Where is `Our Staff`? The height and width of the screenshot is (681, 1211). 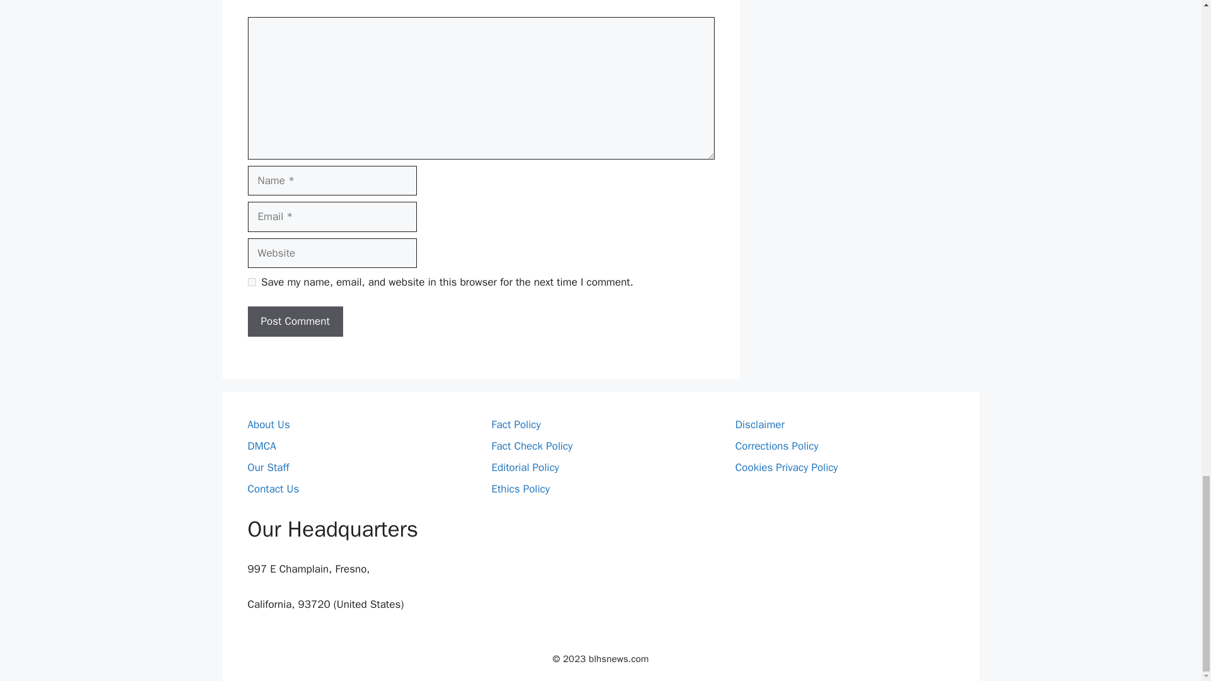
Our Staff is located at coordinates (267, 467).